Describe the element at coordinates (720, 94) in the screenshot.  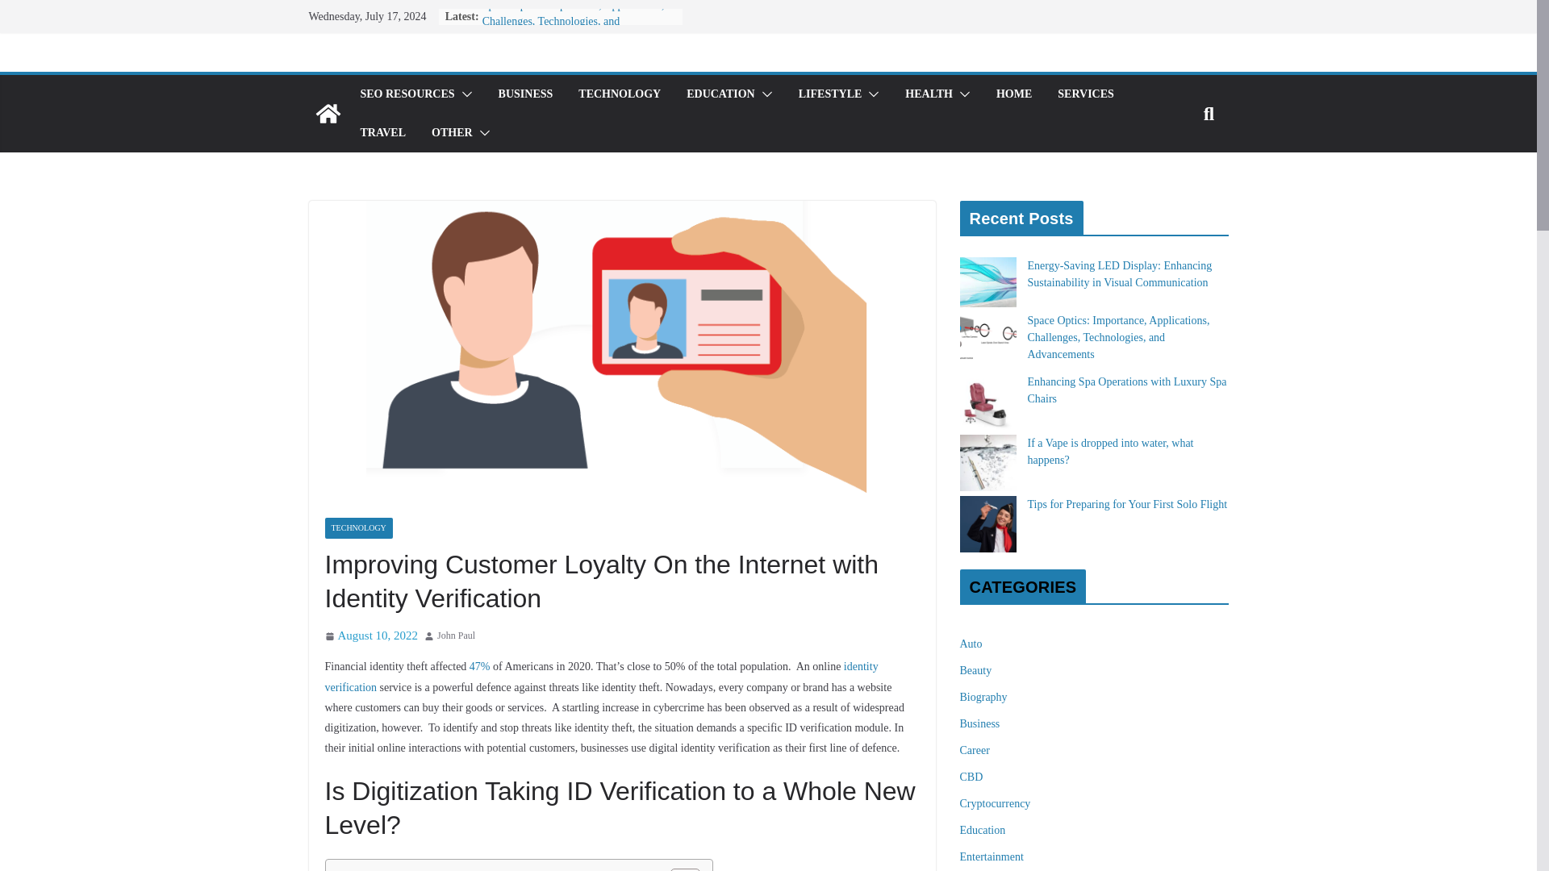
I see `EDUCATION` at that location.